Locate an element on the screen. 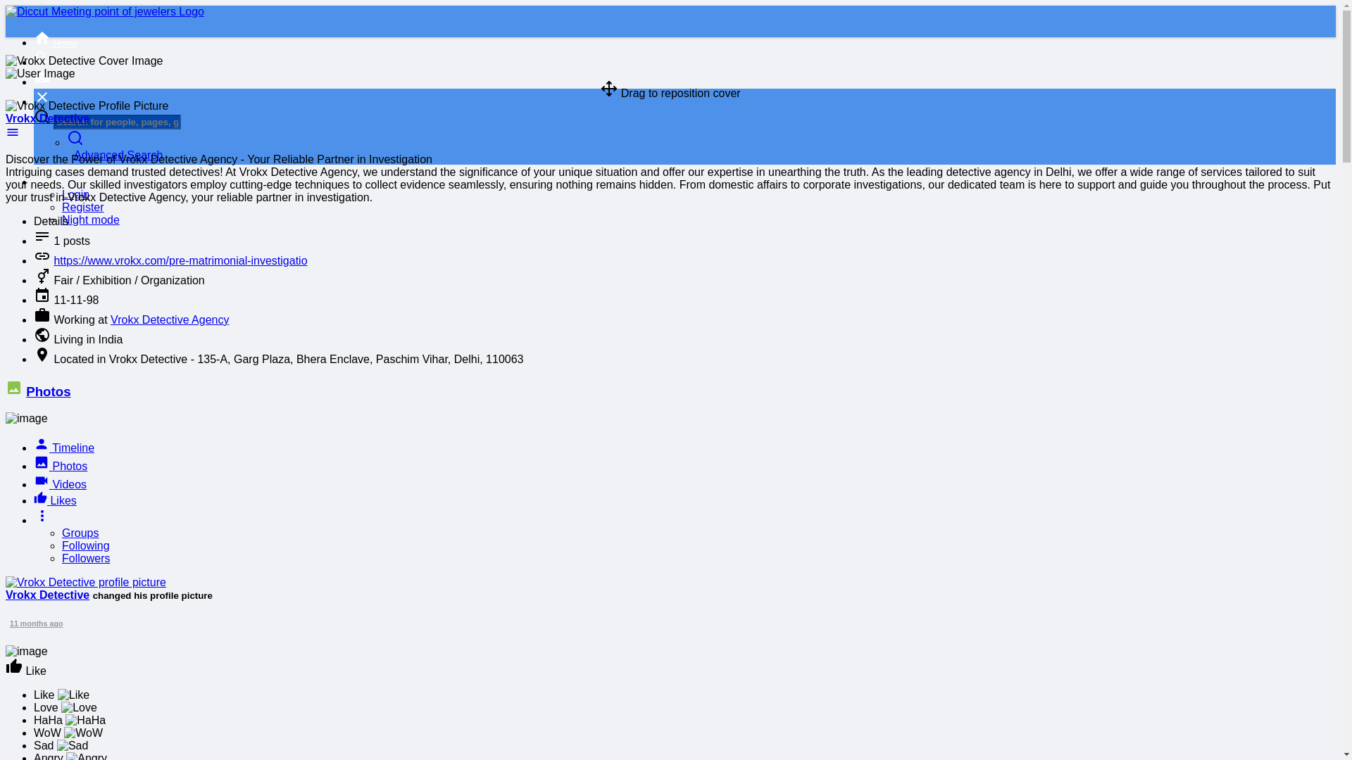  Vrokx Detective Agency is located at coordinates (169, 319).